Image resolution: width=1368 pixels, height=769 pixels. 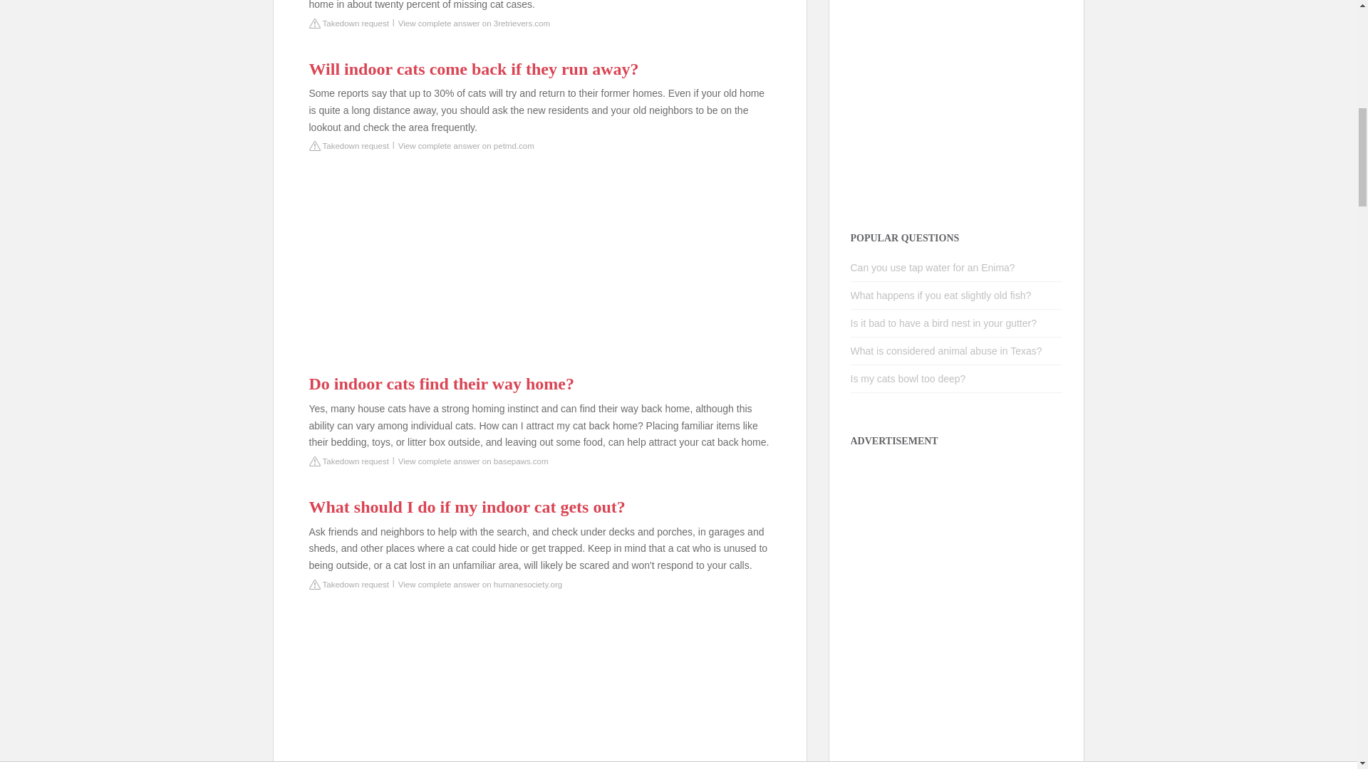 I want to click on View complete answer on basepaws.com, so click(x=473, y=461).